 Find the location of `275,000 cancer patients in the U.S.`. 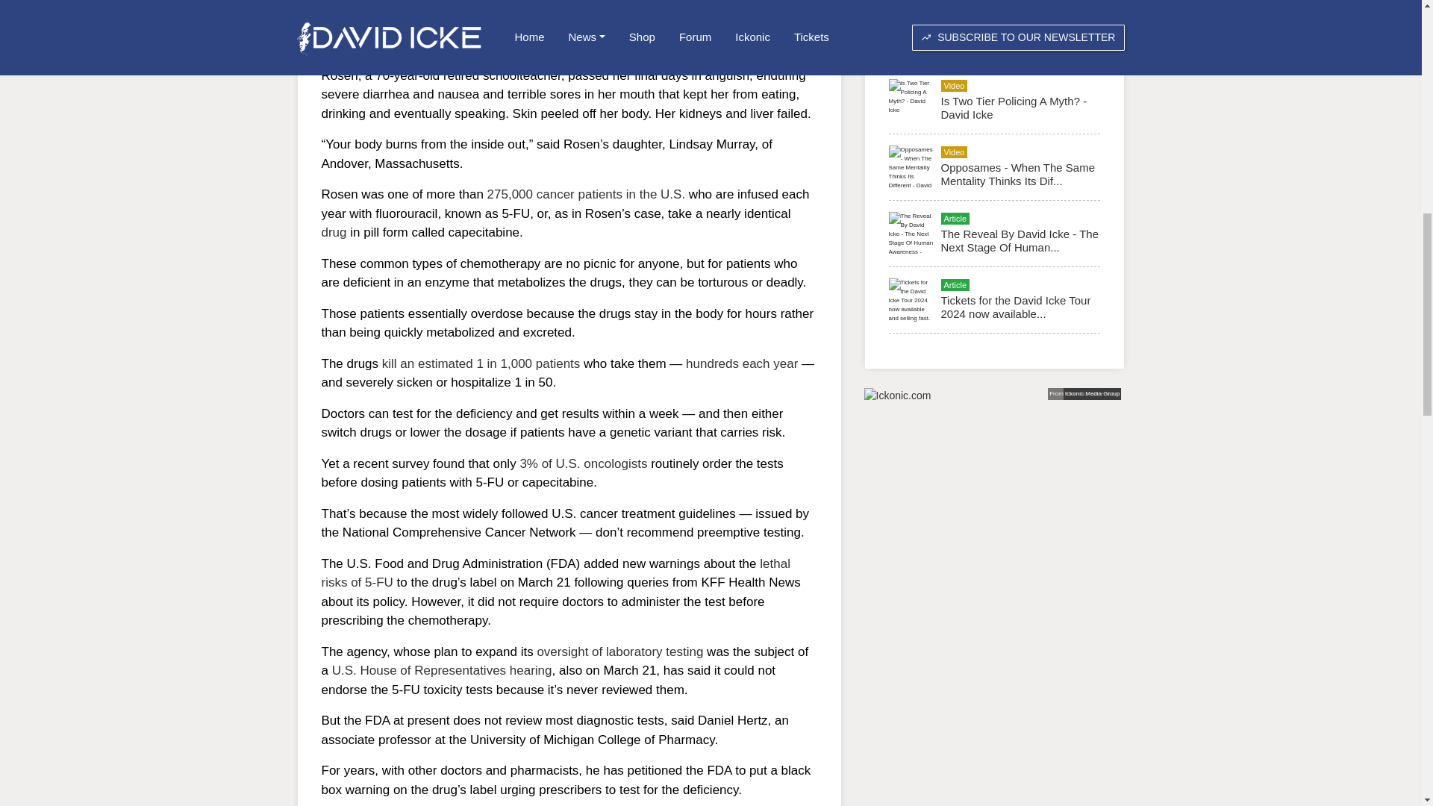

275,000 cancer patients in the U.S. is located at coordinates (587, 194).